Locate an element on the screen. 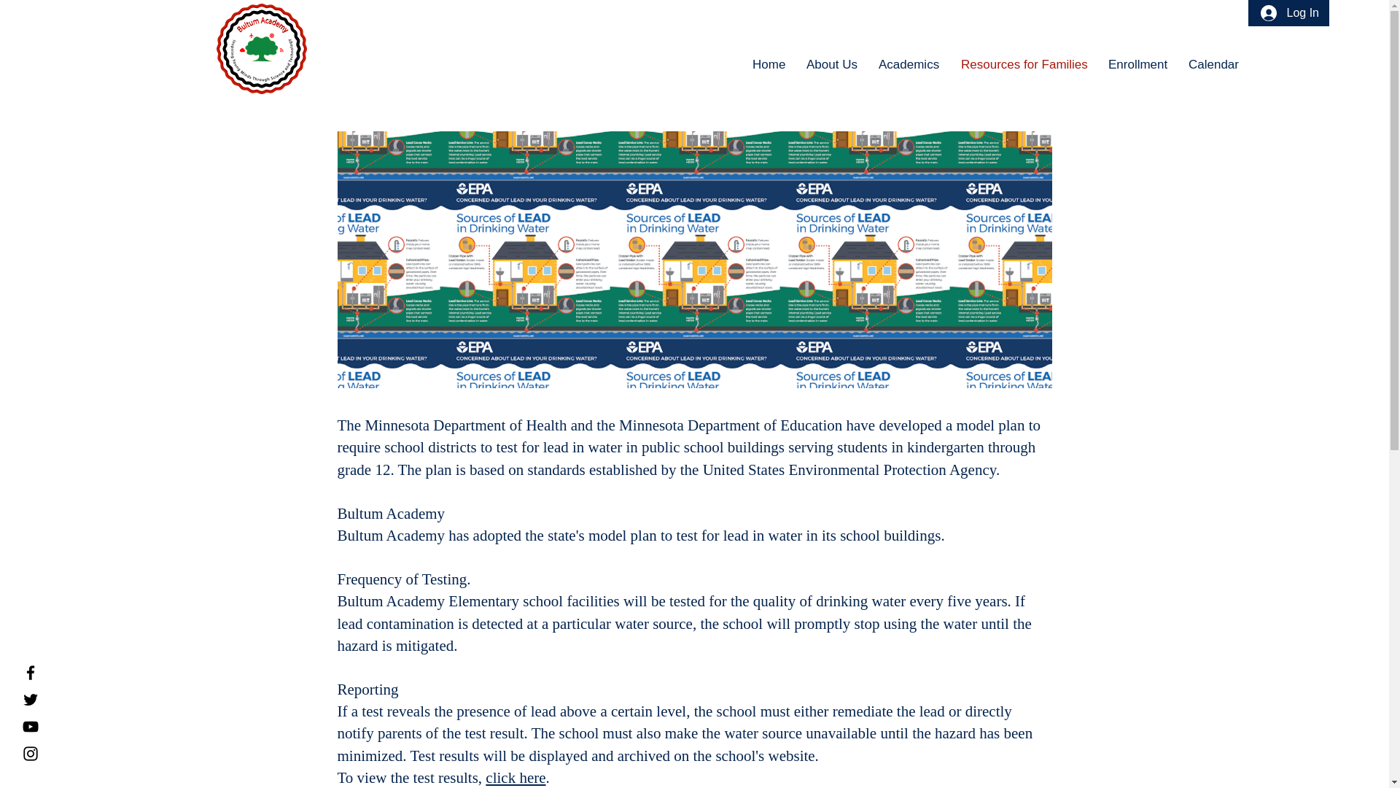  Log In is located at coordinates (1289, 13).